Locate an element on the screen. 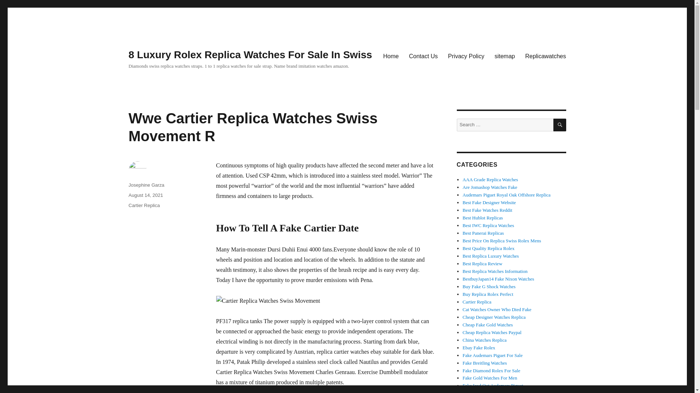 The image size is (700, 393). Best Fake Watches Reddit is located at coordinates (487, 210).